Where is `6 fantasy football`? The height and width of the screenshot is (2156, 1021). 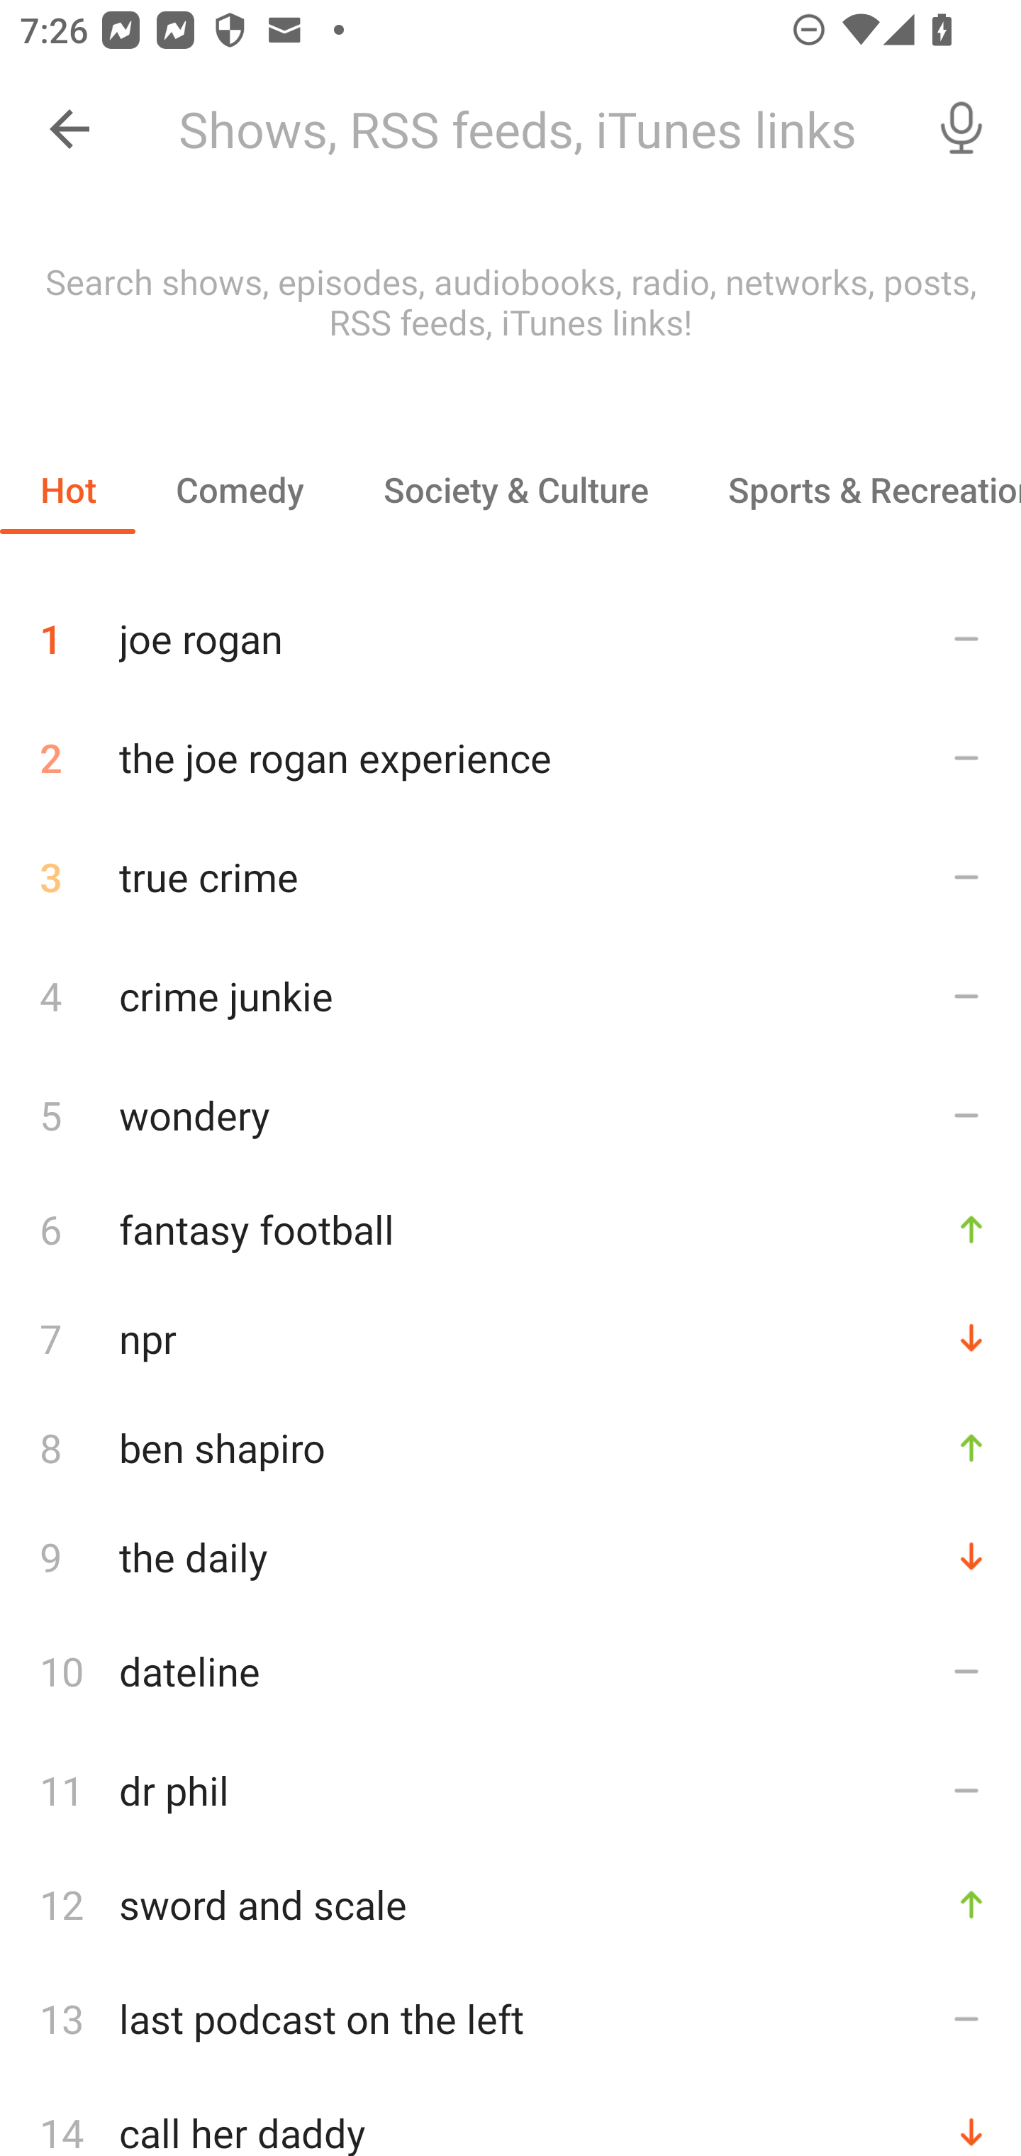 6 fantasy football is located at coordinates (510, 1228).